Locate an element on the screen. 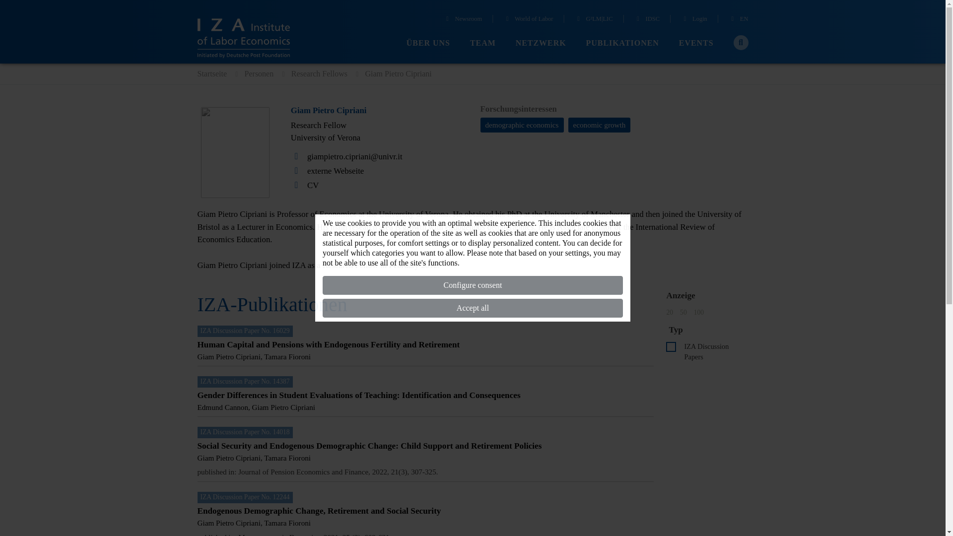 The width and height of the screenshot is (953, 536). IDSC is located at coordinates (647, 20).